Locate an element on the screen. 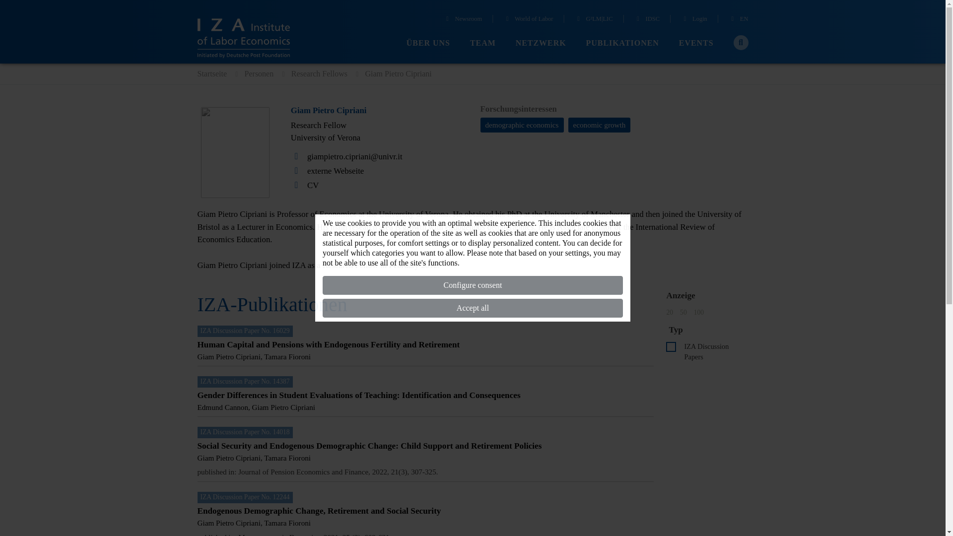 The width and height of the screenshot is (953, 536). IDSC is located at coordinates (647, 20).